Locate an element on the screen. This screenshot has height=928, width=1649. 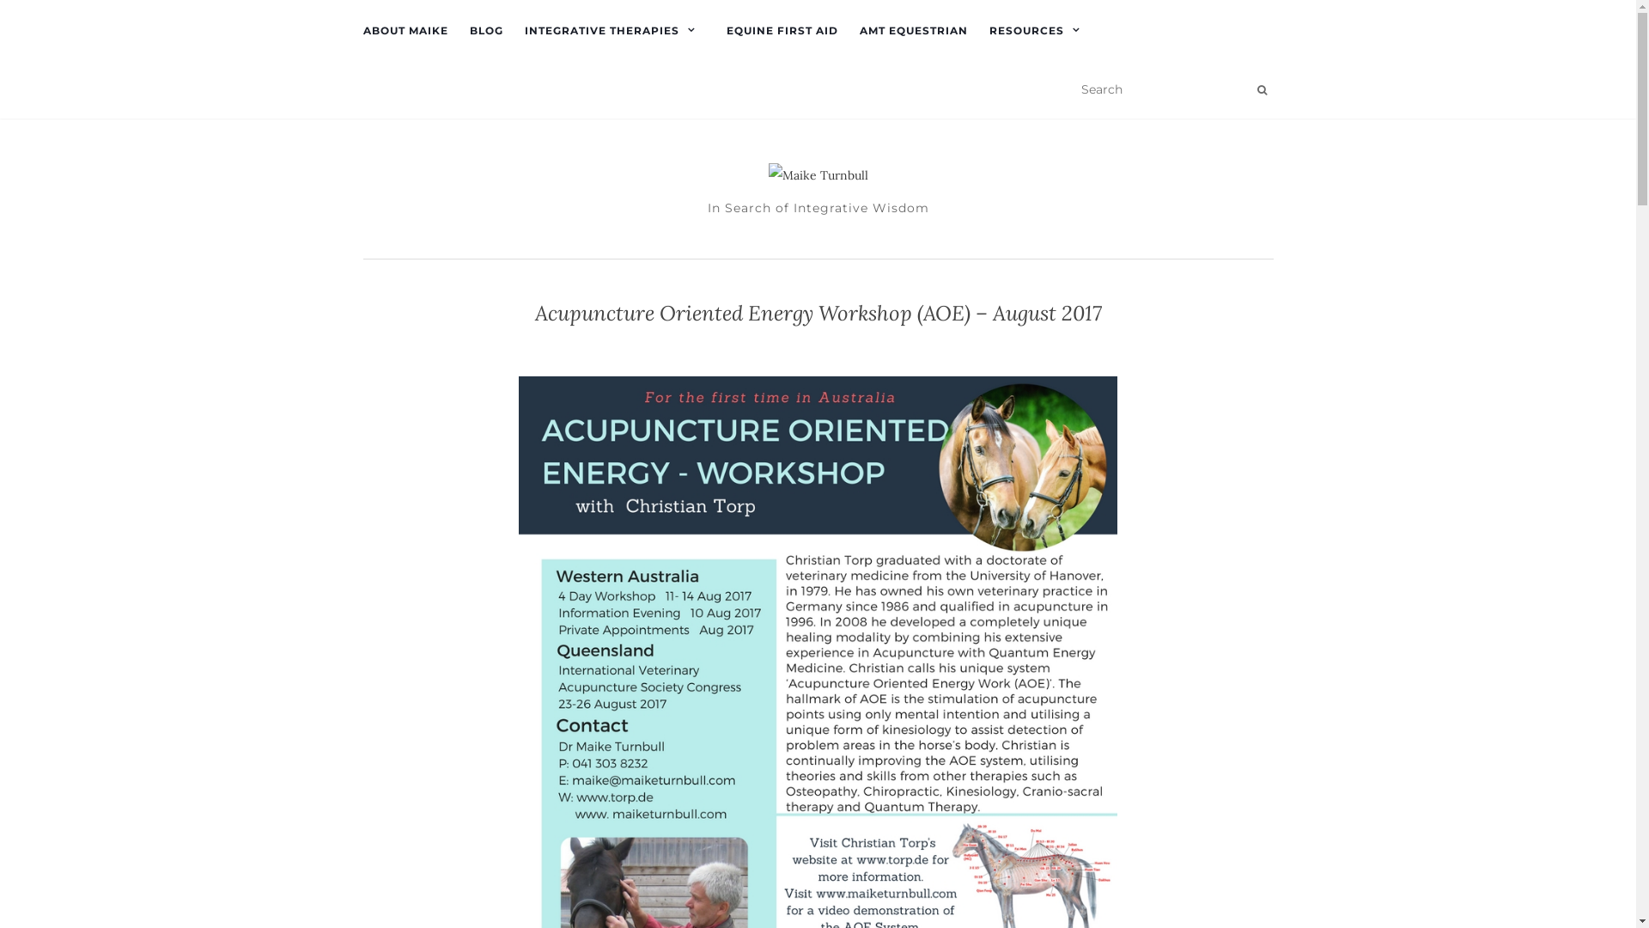
RESOURCES is located at coordinates (1039, 31).